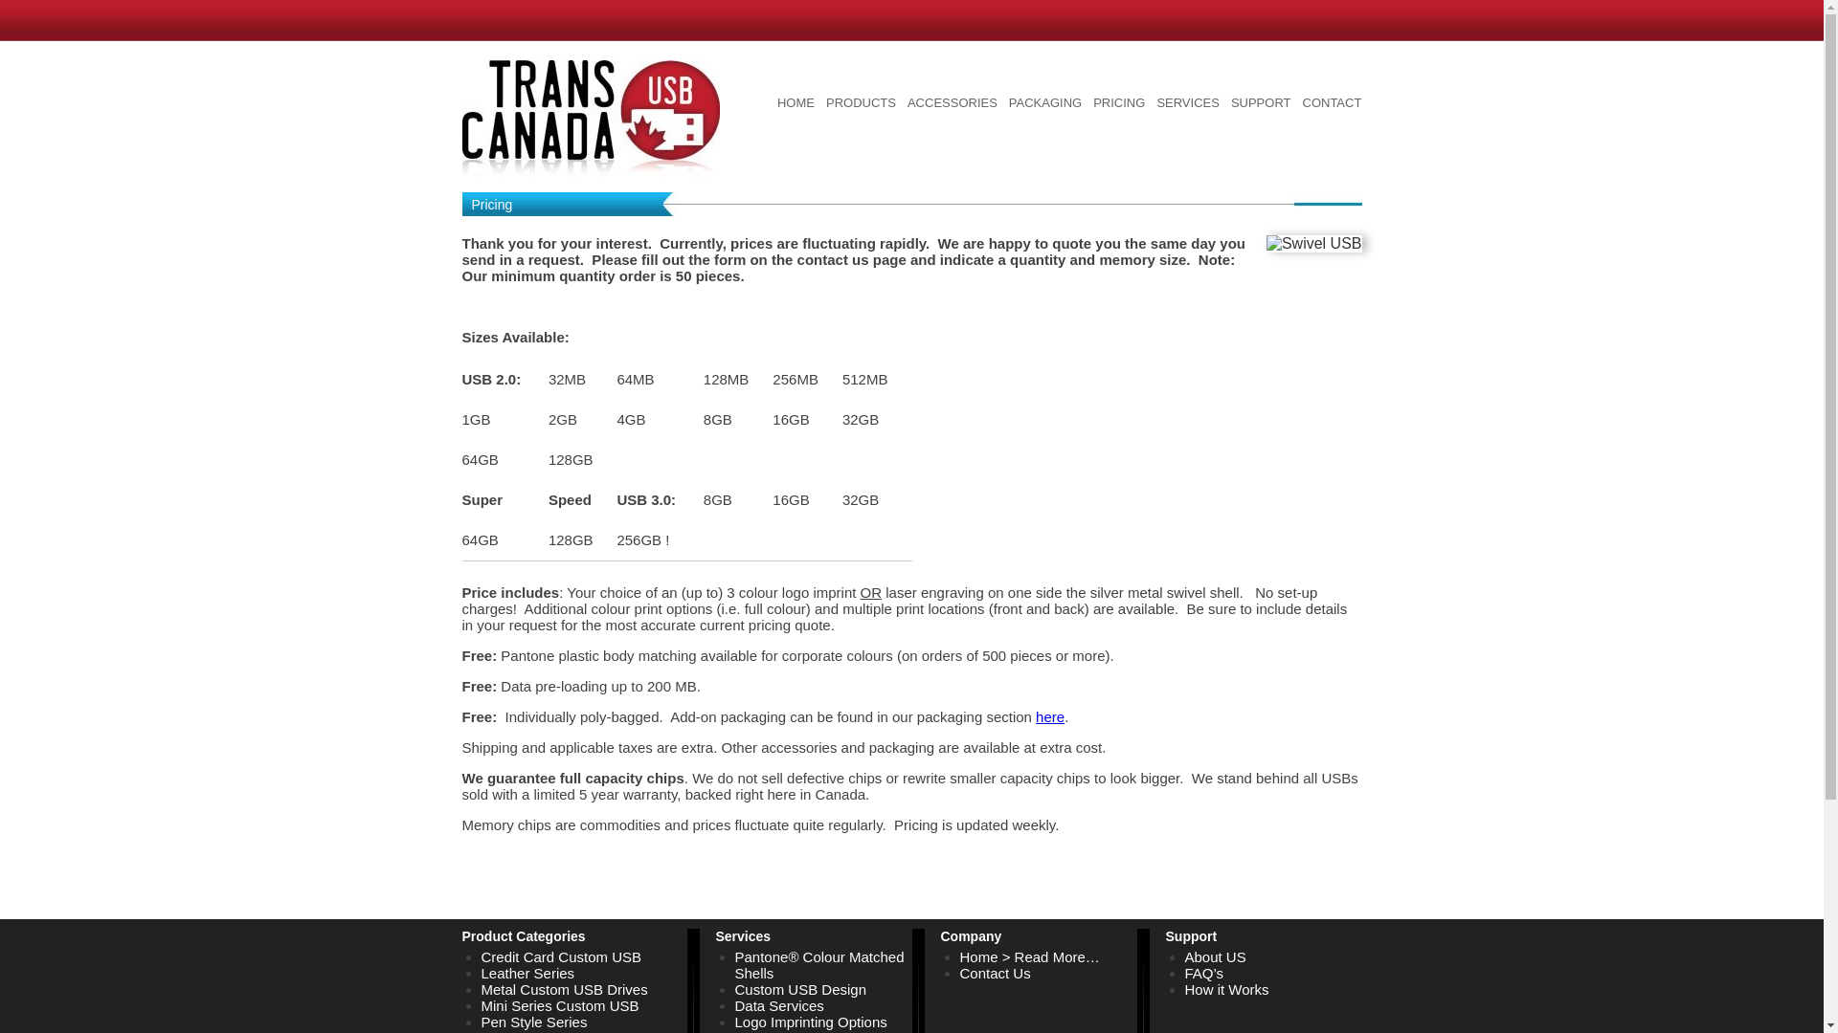 This screenshot has width=1838, height=1033. I want to click on Metal Custom USB Drives, so click(563, 989).